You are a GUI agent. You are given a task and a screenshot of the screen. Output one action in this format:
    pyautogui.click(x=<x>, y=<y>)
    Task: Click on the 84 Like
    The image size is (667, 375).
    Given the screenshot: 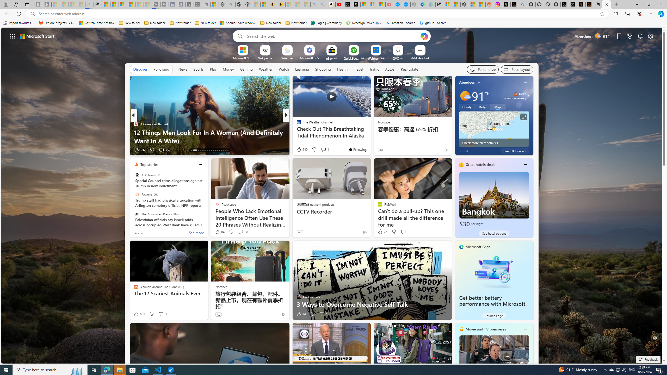 What is the action you would take?
    pyautogui.click(x=220, y=232)
    